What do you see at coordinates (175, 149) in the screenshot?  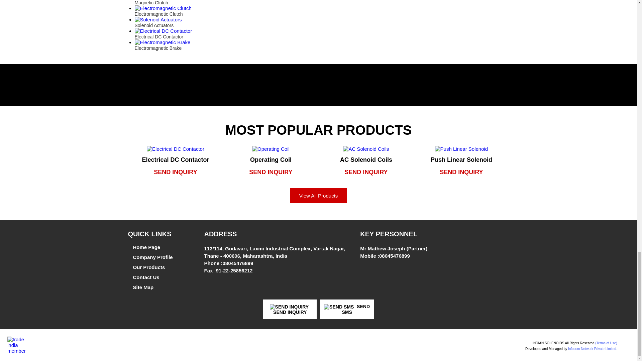 I see `Electrical DC Contactor` at bounding box center [175, 149].